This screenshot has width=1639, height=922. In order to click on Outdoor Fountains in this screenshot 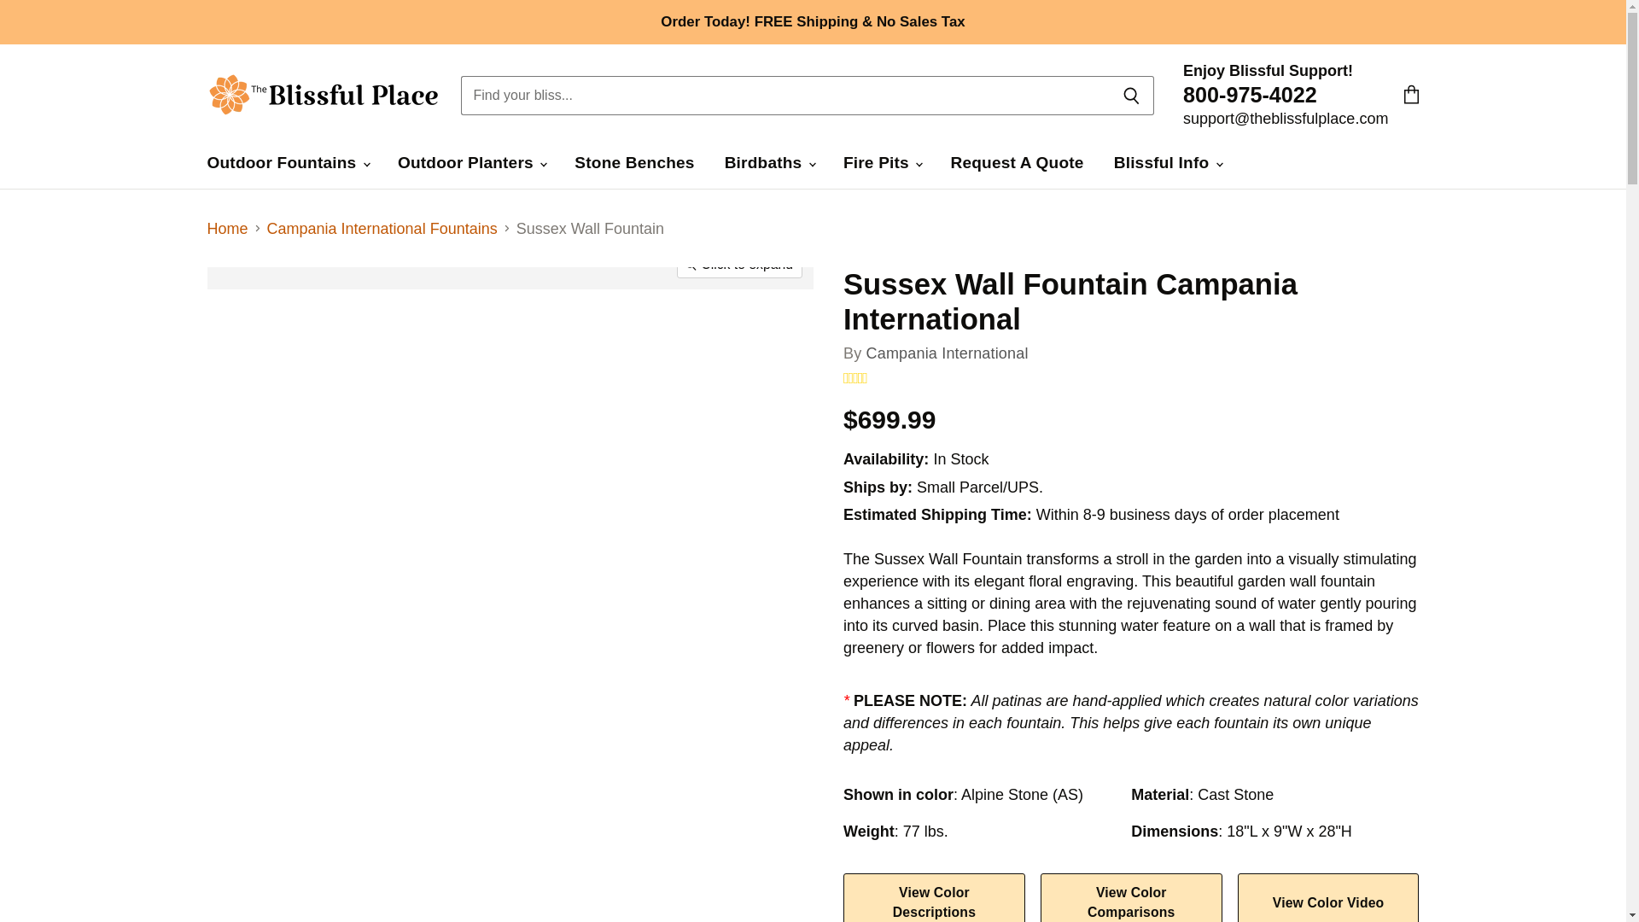, I will do `click(287, 162)`.